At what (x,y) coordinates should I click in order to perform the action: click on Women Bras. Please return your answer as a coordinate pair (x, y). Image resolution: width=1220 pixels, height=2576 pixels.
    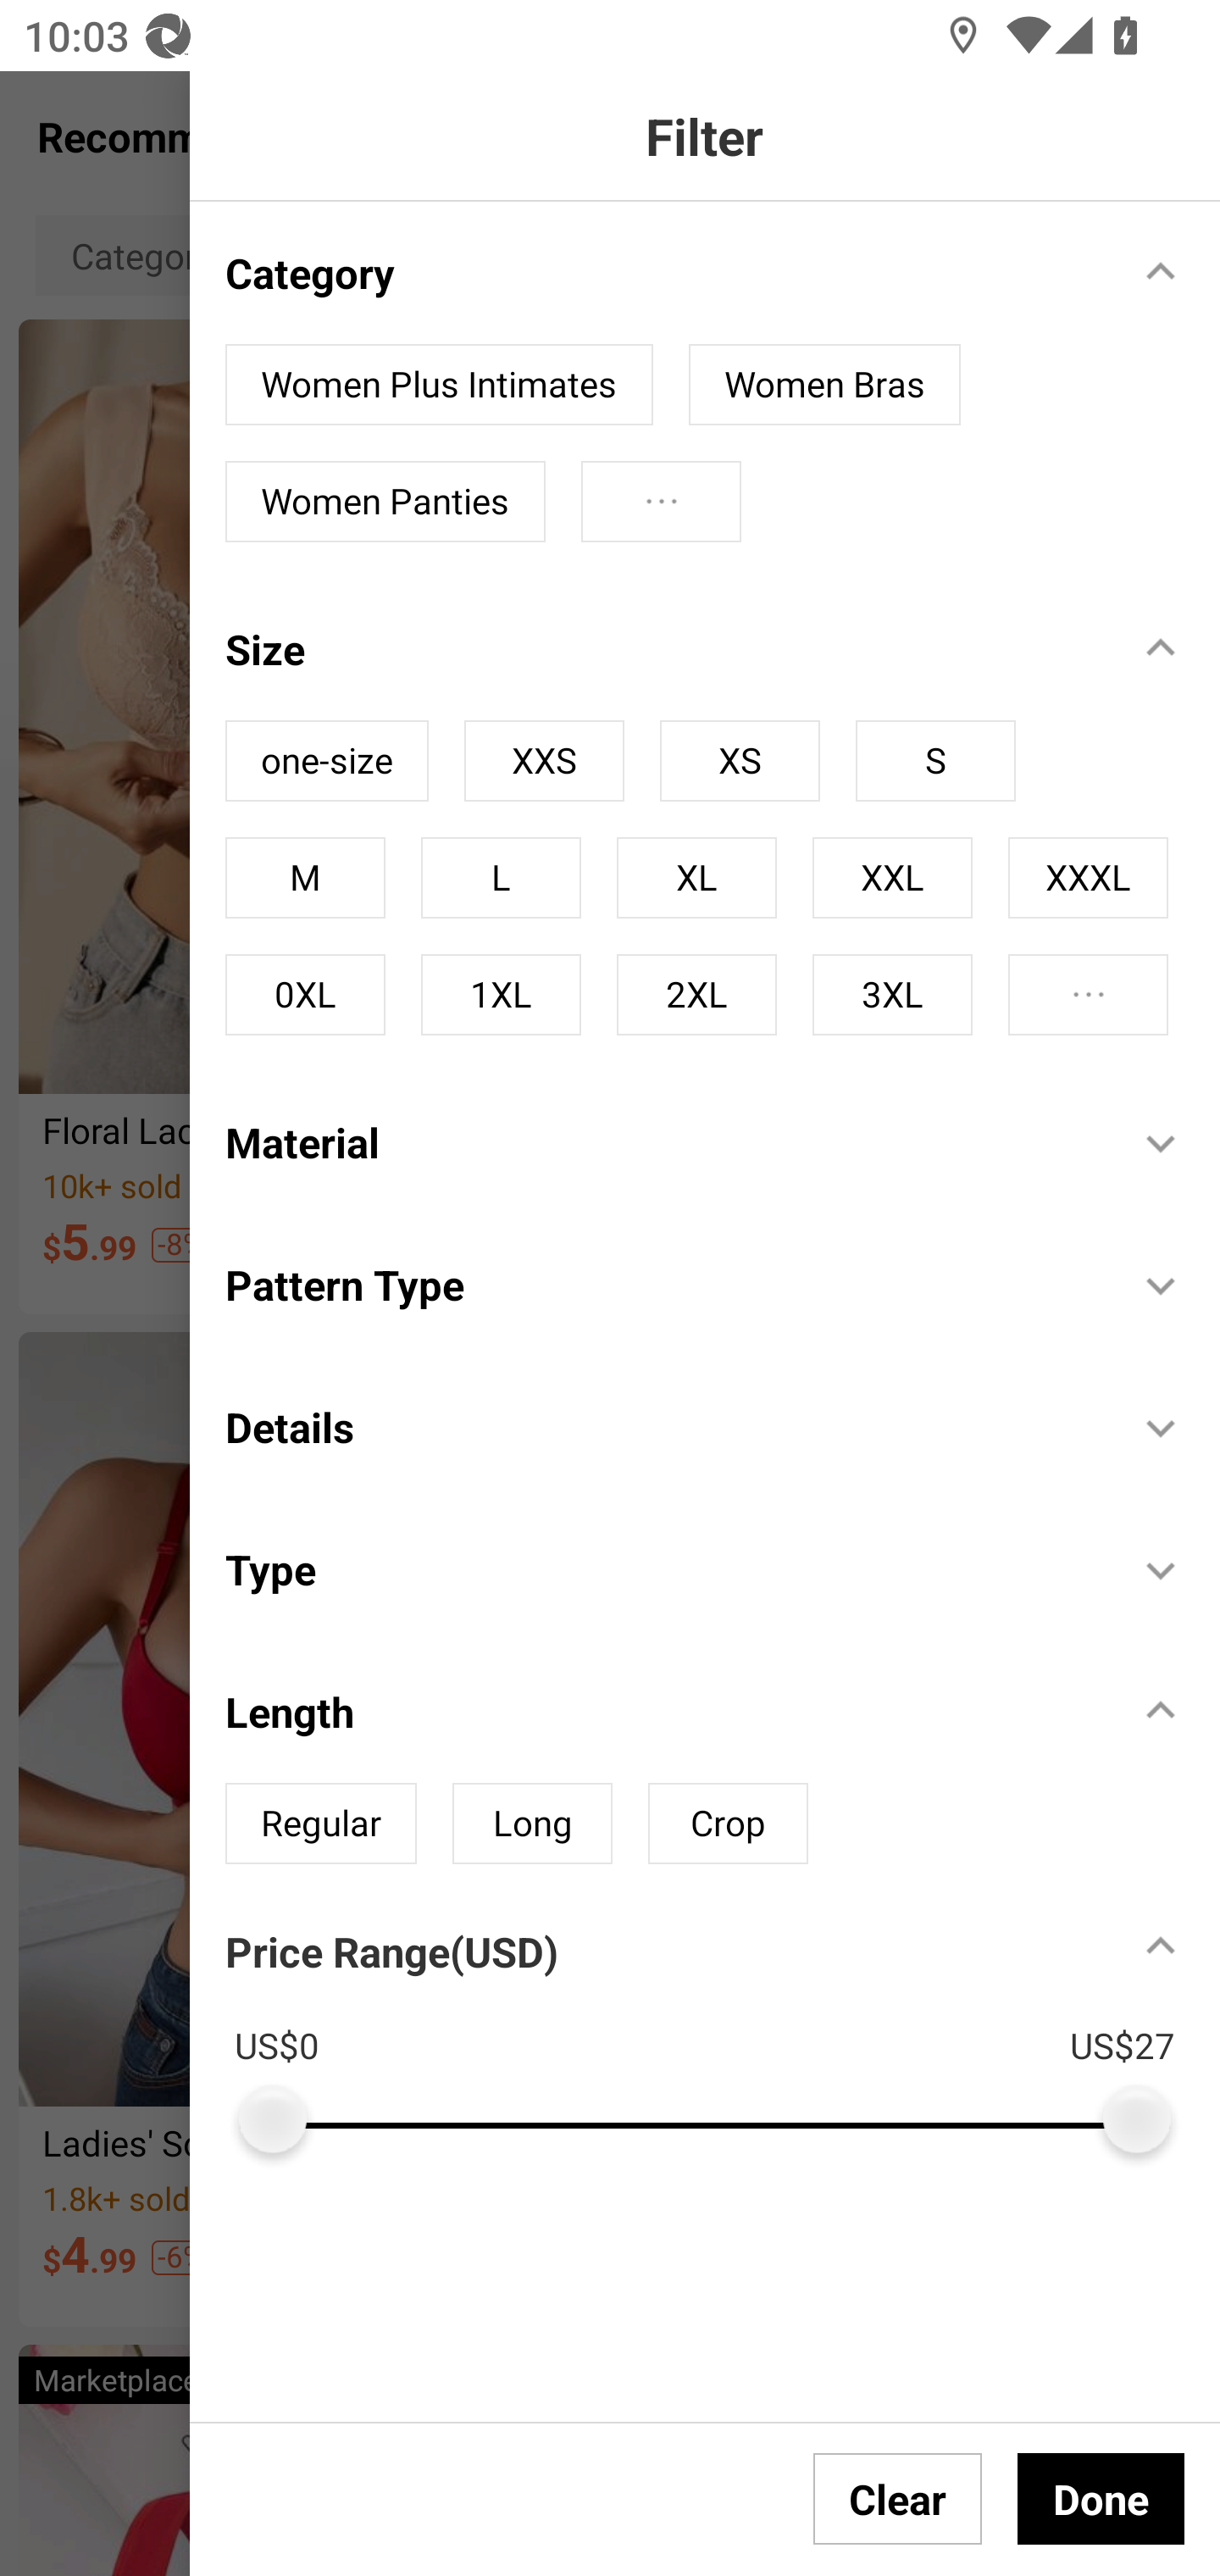
    Looking at the image, I should click on (825, 385).